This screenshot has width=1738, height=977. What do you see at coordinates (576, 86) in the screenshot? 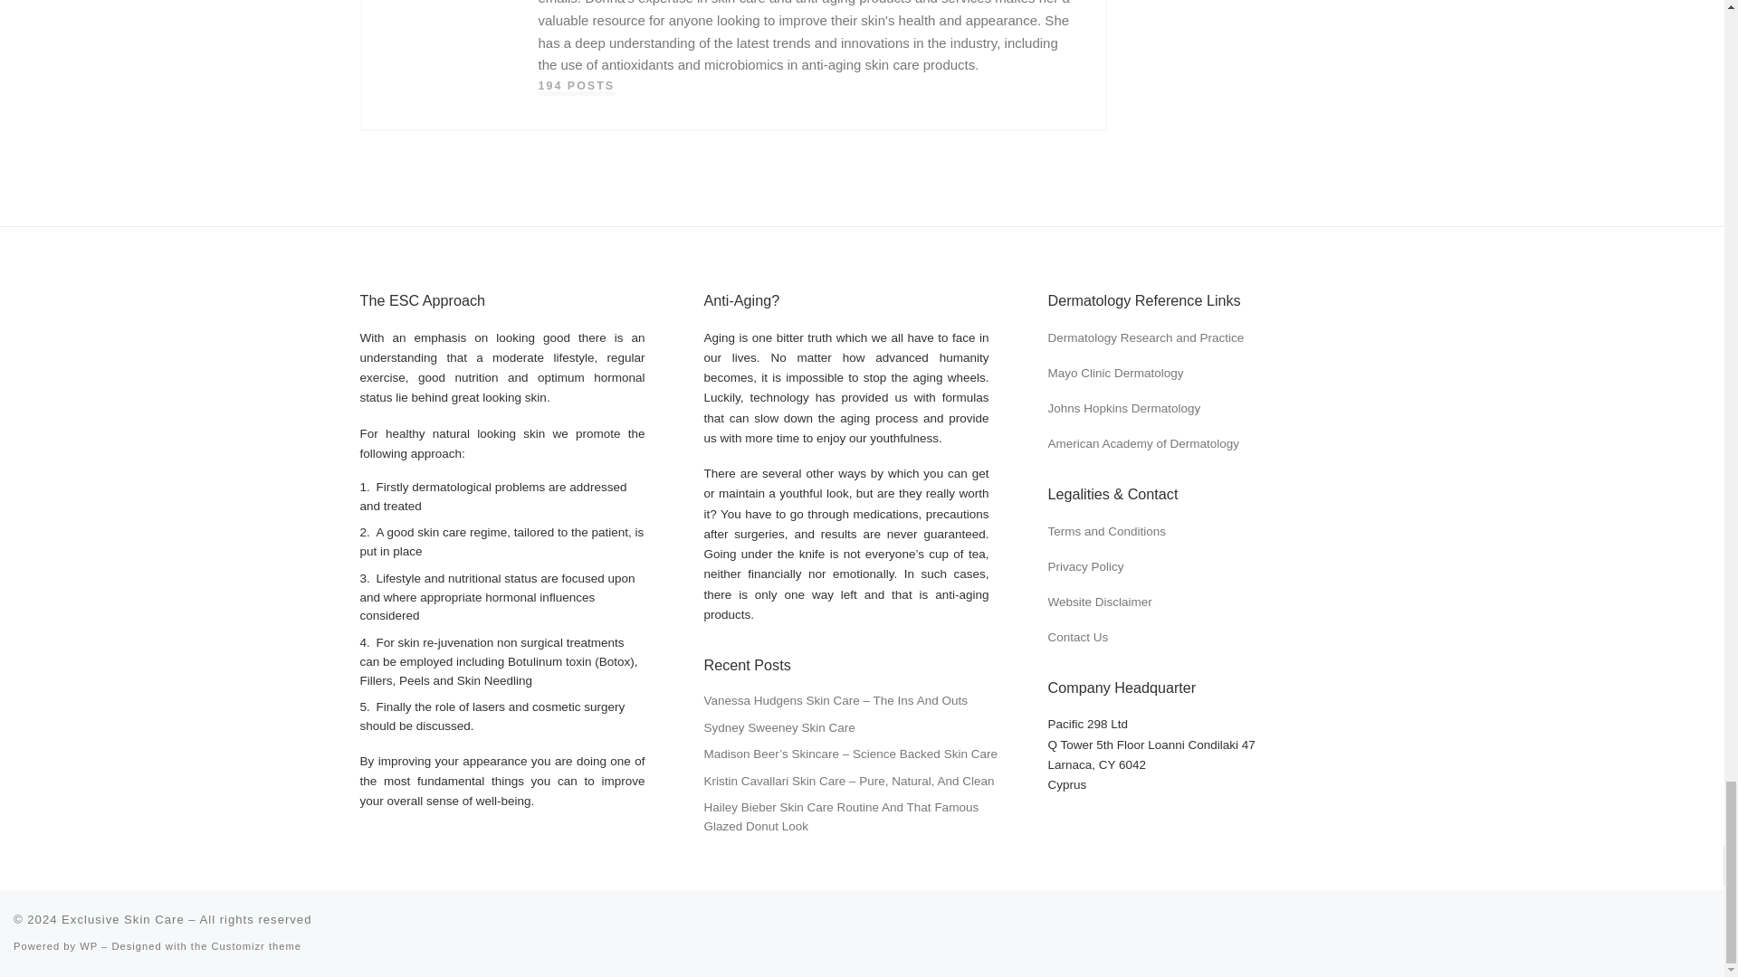
I see `View all the posts of the author` at bounding box center [576, 86].